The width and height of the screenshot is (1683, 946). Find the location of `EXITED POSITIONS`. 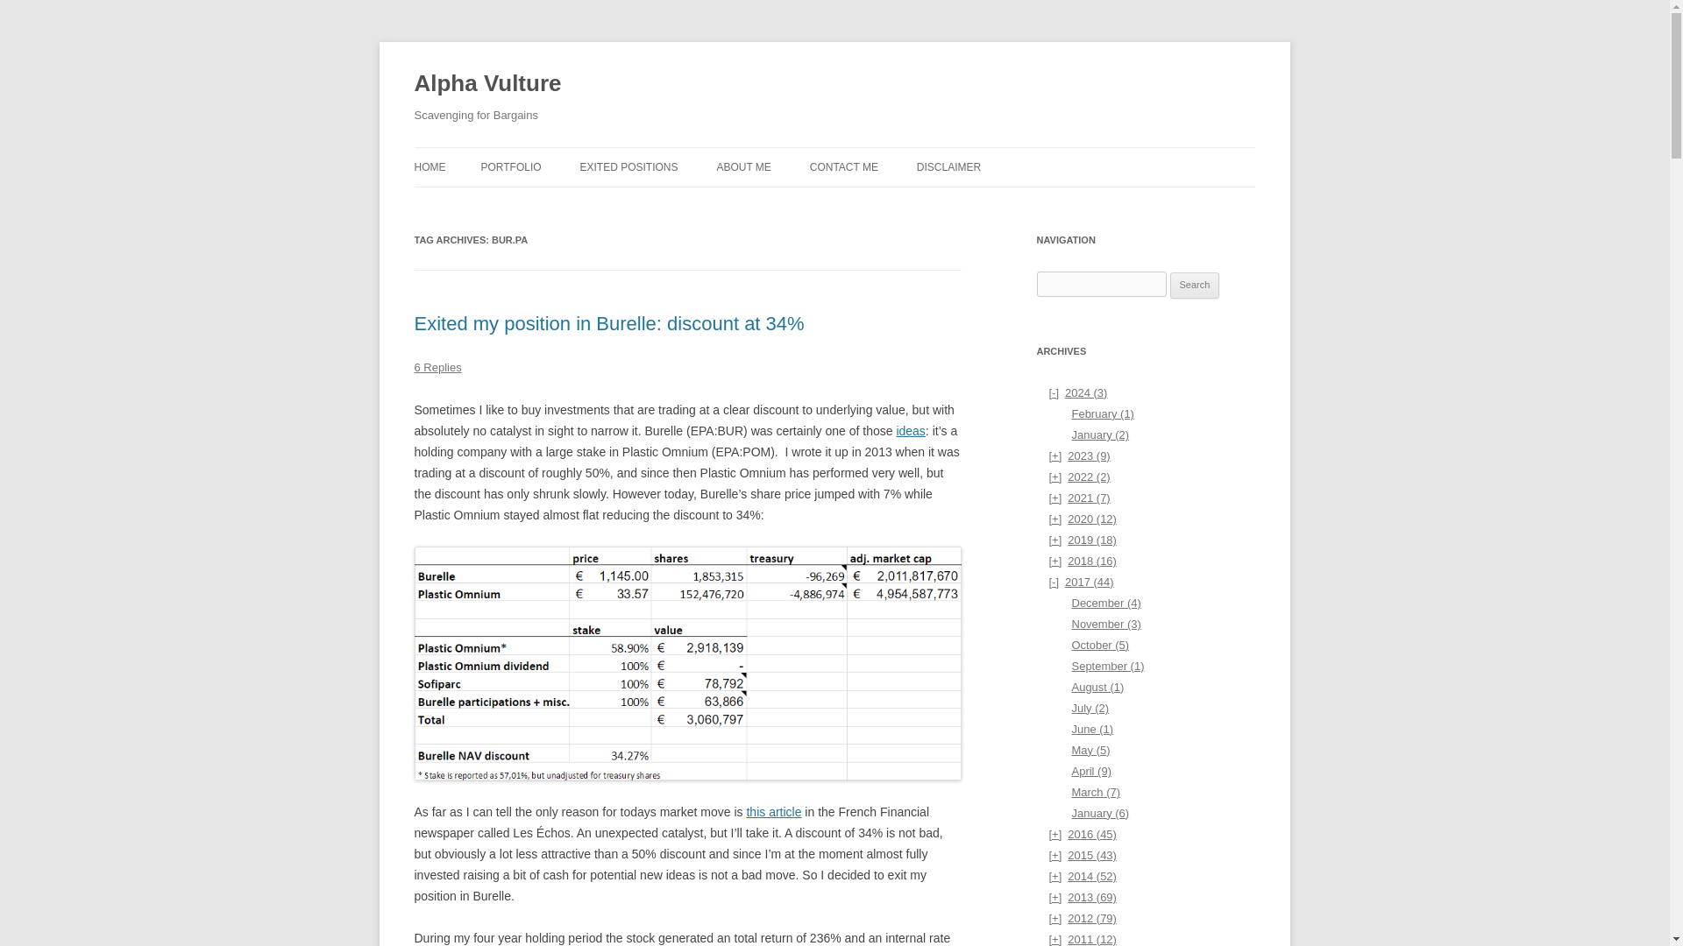

EXITED POSITIONS is located at coordinates (628, 166).